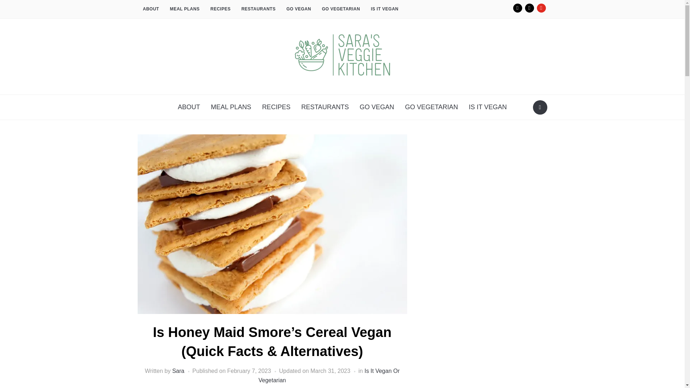 The width and height of the screenshot is (690, 388). What do you see at coordinates (517, 8) in the screenshot?
I see `Instagram` at bounding box center [517, 8].